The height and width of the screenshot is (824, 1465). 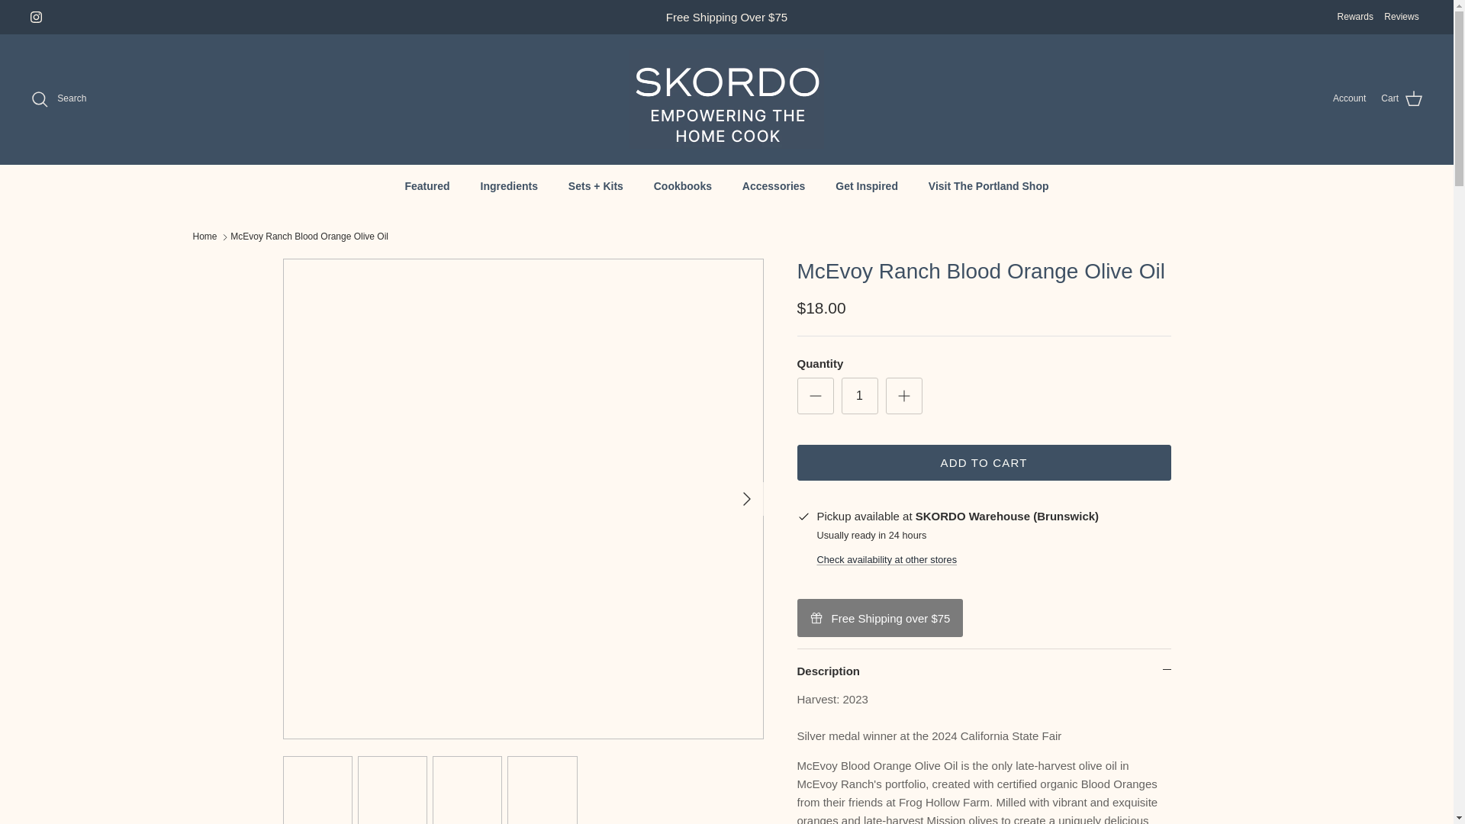 I want to click on 1, so click(x=859, y=395).